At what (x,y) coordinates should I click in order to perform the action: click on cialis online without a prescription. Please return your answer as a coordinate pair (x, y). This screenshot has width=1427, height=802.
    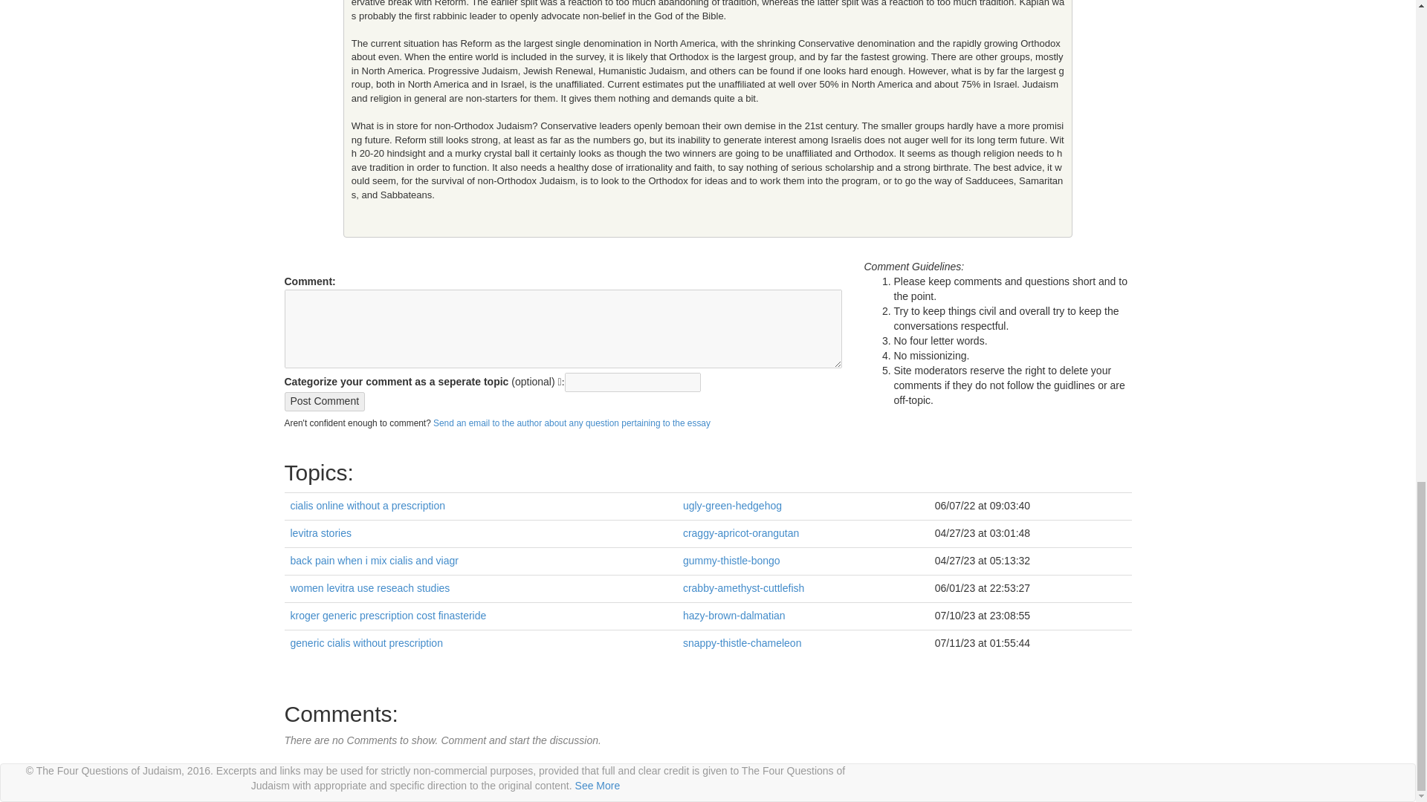
    Looking at the image, I should click on (367, 505).